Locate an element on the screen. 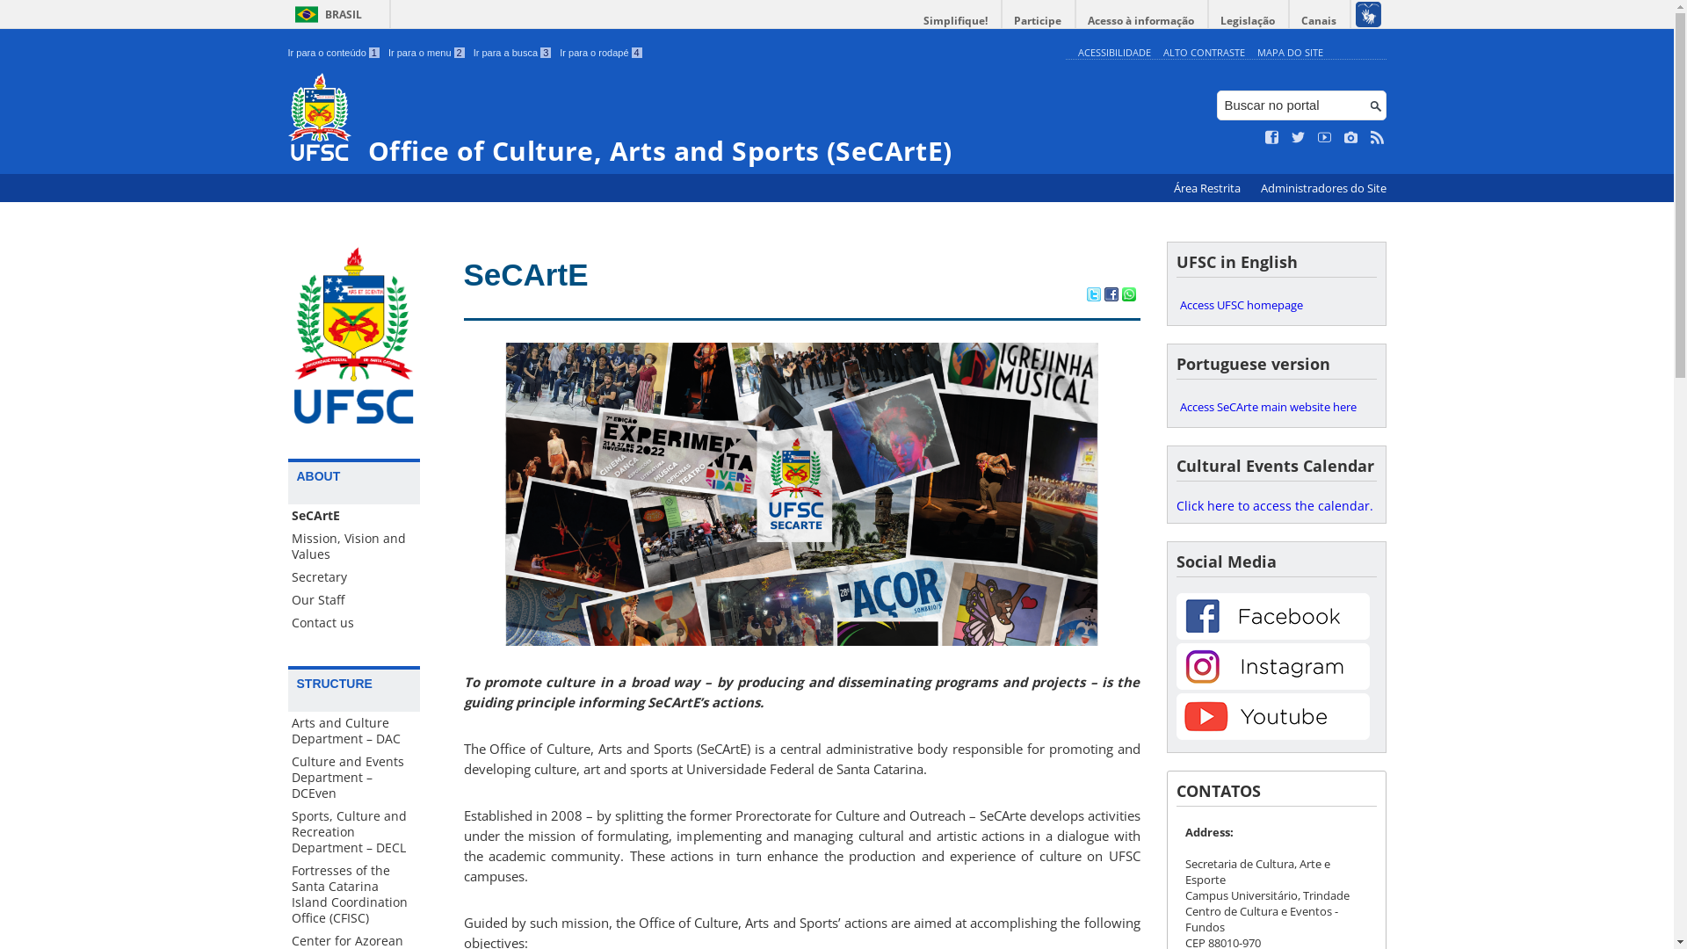 The width and height of the screenshot is (1687, 949). Compartilhar no WhatsApp is located at coordinates (1128, 296).